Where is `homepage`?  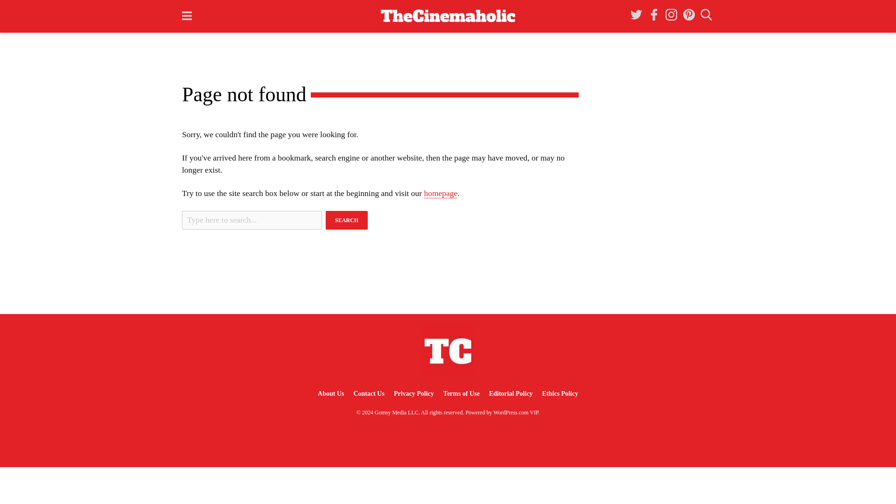
homepage is located at coordinates (441, 193).